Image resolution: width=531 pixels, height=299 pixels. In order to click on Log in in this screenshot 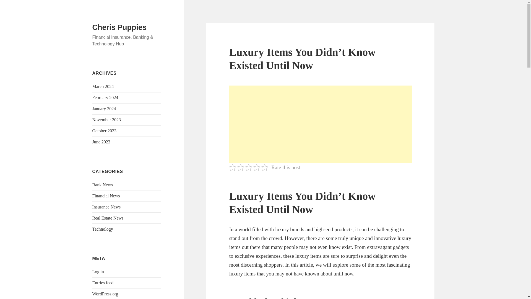, I will do `click(98, 272)`.